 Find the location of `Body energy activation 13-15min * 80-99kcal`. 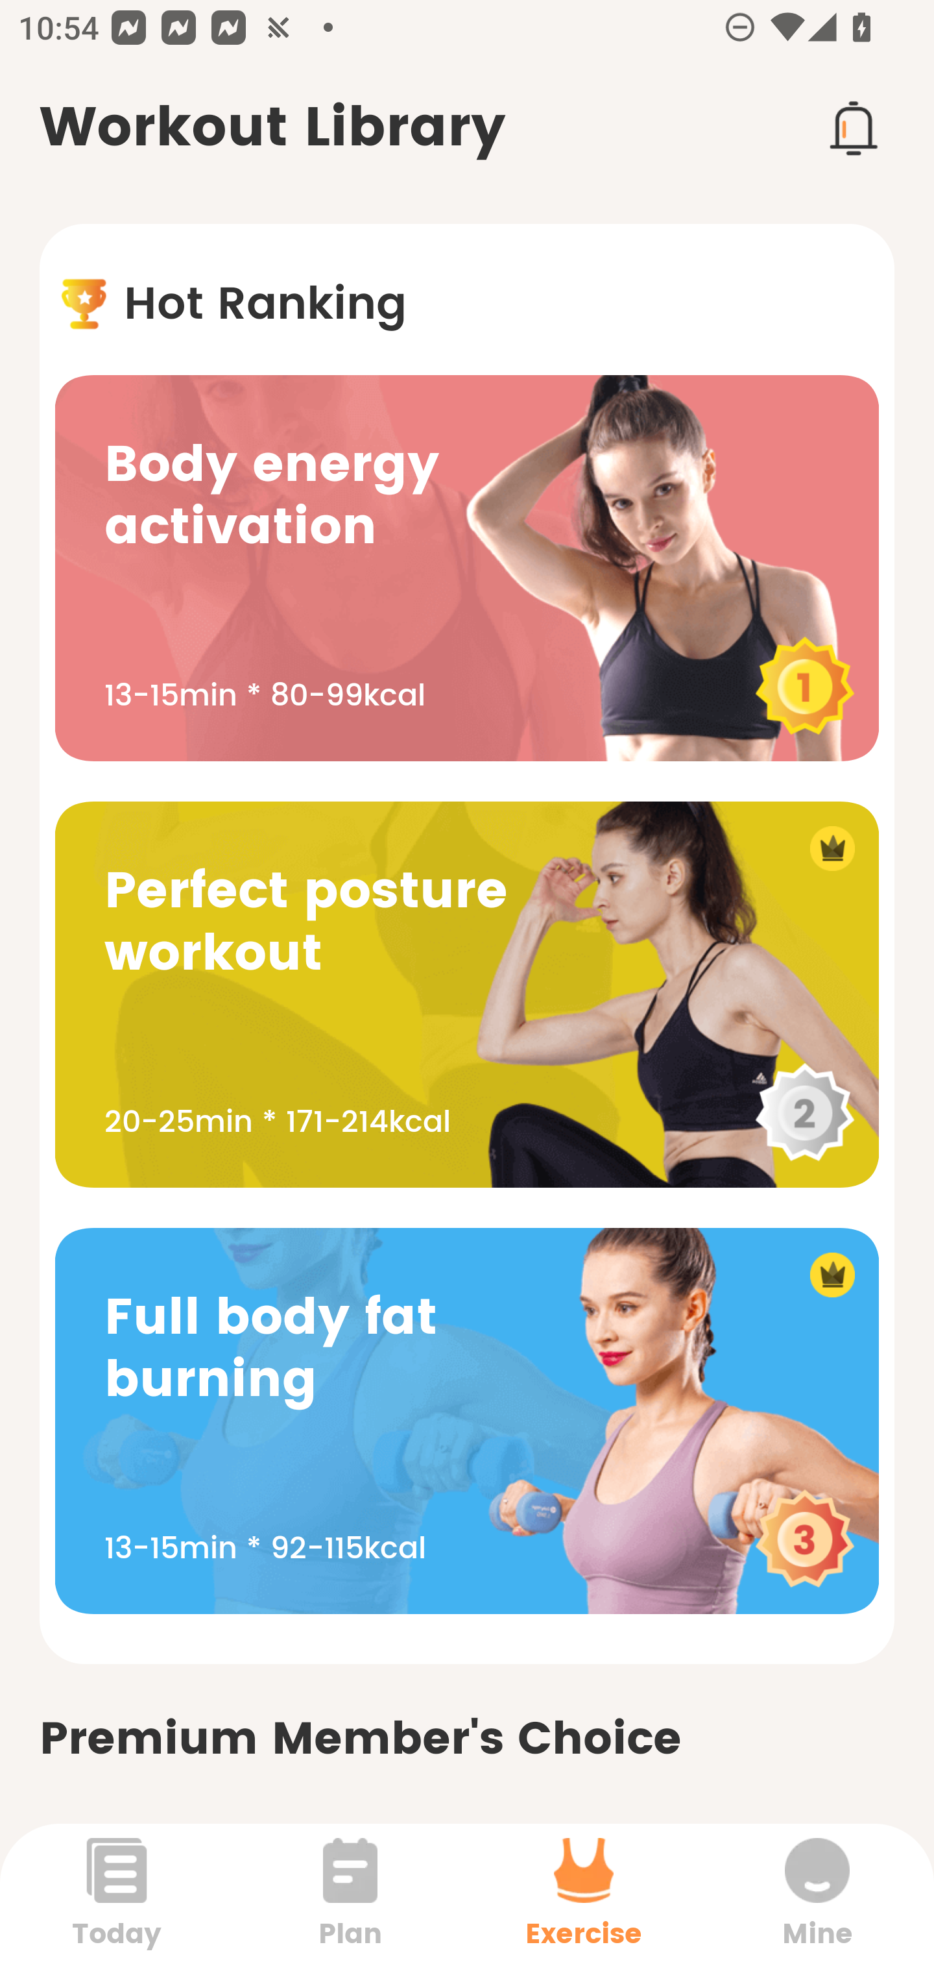

Body energy activation 13-15min * 80-99kcal is located at coordinates (467, 568).